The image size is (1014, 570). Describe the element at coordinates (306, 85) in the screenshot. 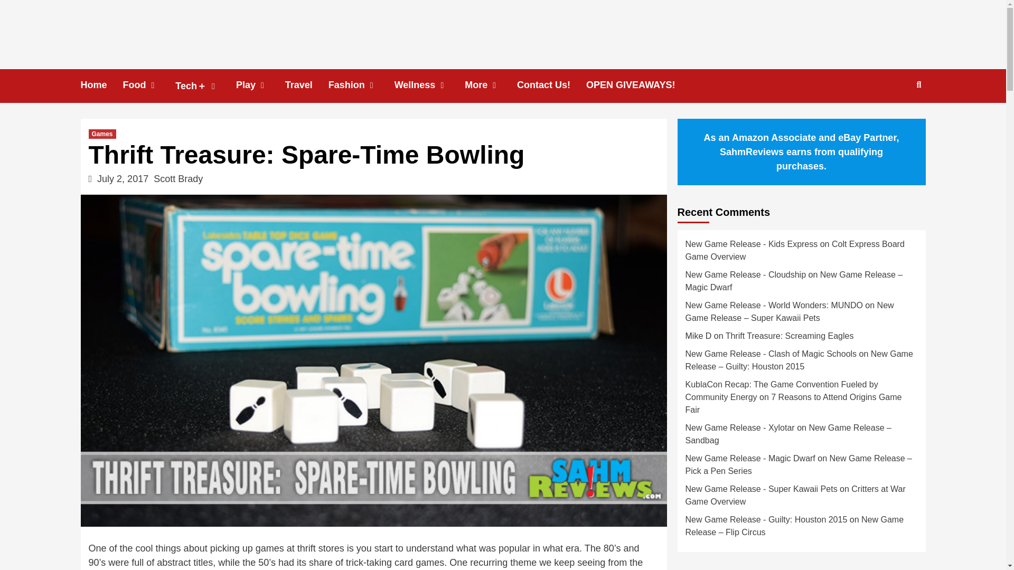

I see `Travel` at that location.